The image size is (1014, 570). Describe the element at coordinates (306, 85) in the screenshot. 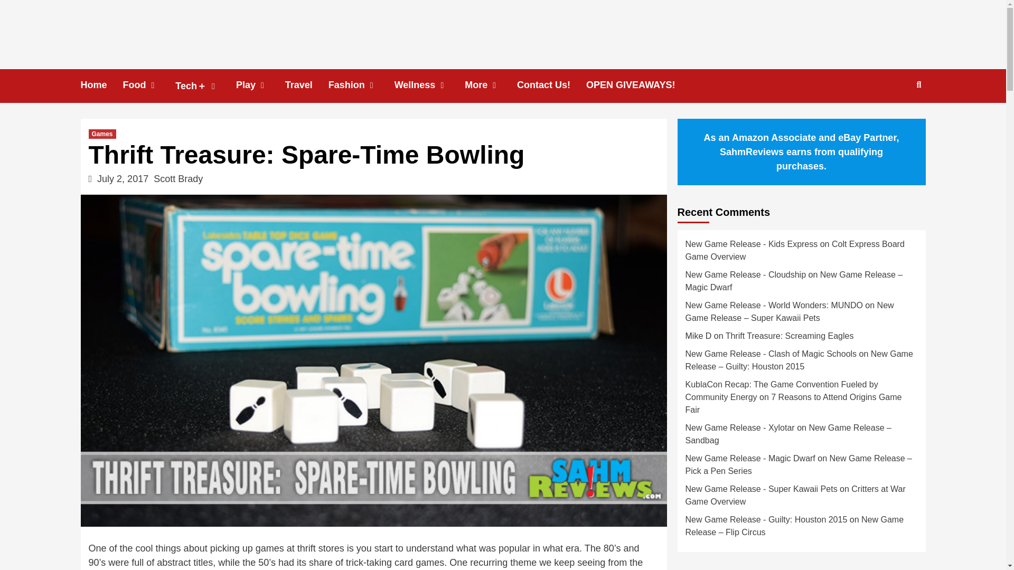

I see `Travel` at that location.